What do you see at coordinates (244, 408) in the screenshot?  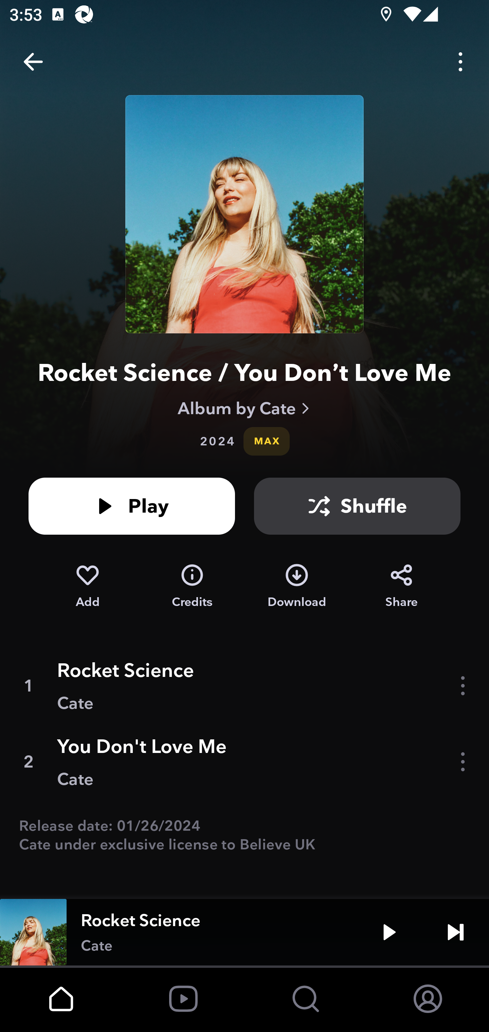 I see `Album by Cate` at bounding box center [244, 408].